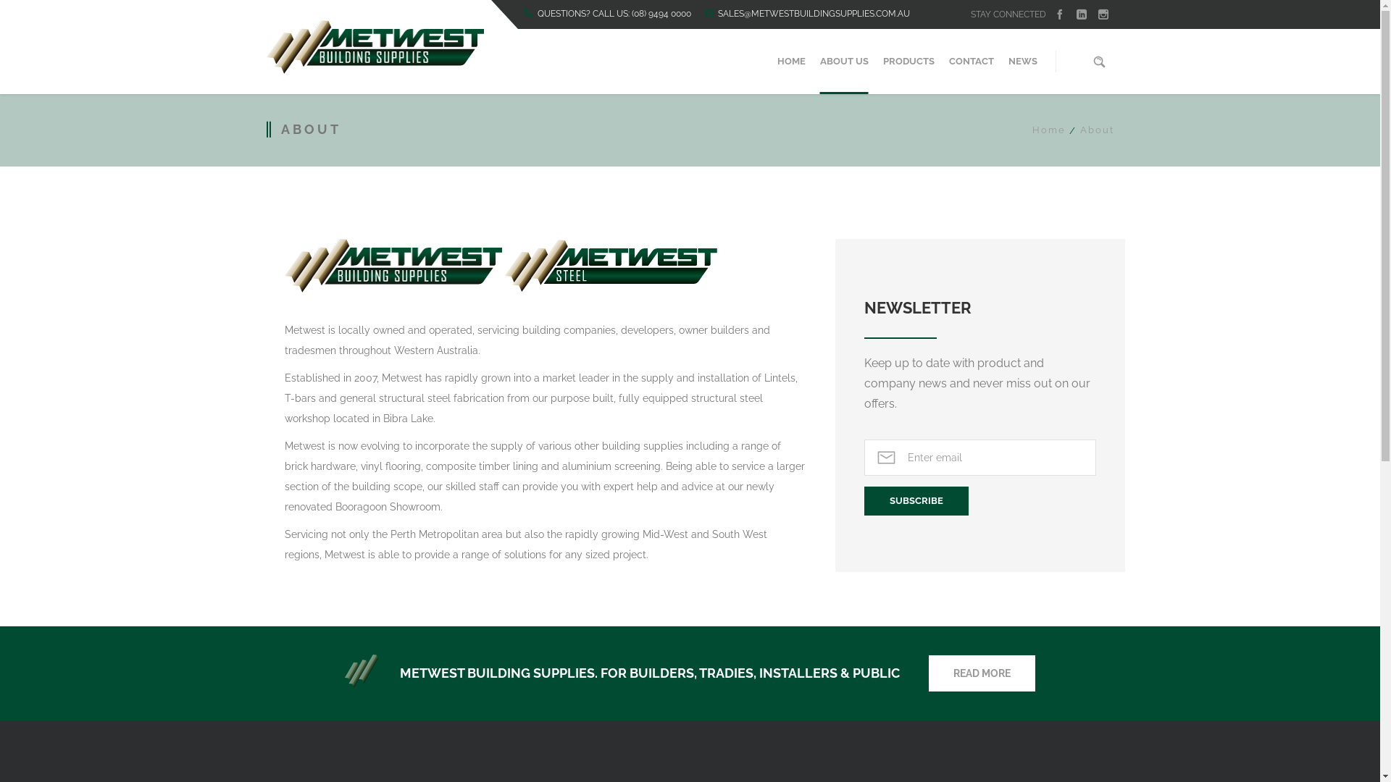 This screenshot has width=1391, height=782. Describe the element at coordinates (908, 62) in the screenshot. I see `PRODUCTS` at that location.